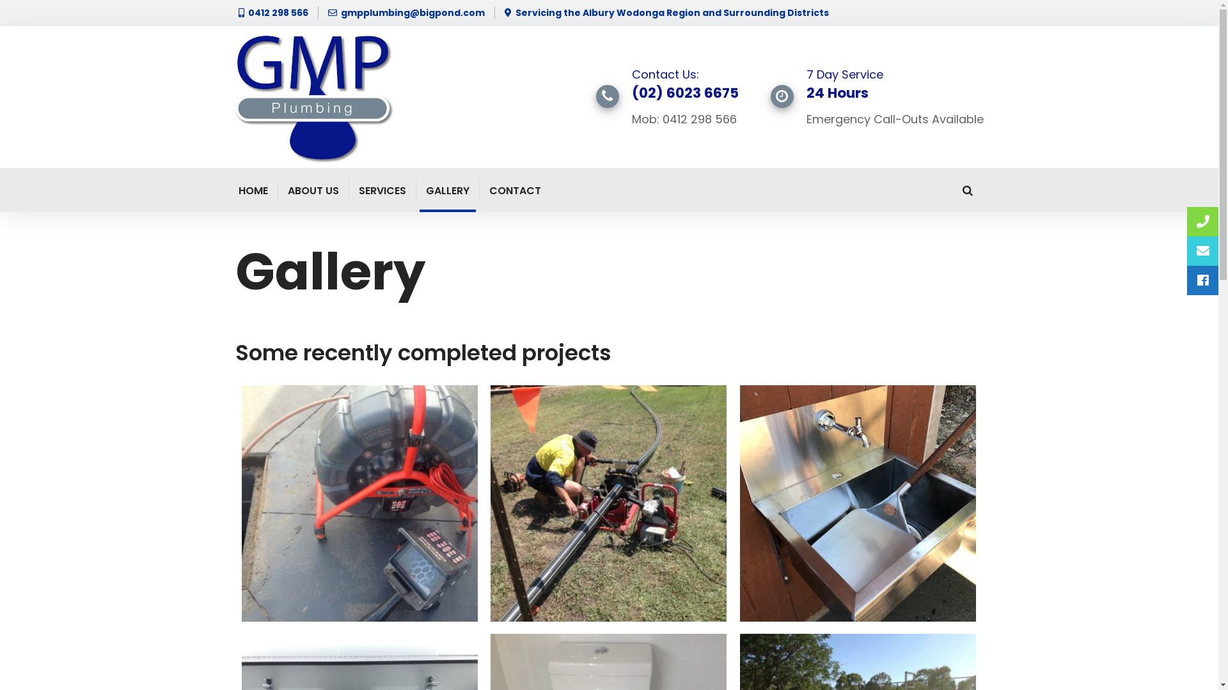 This screenshot has height=690, width=1228. What do you see at coordinates (448, 190) in the screenshot?
I see `GALLERY` at bounding box center [448, 190].